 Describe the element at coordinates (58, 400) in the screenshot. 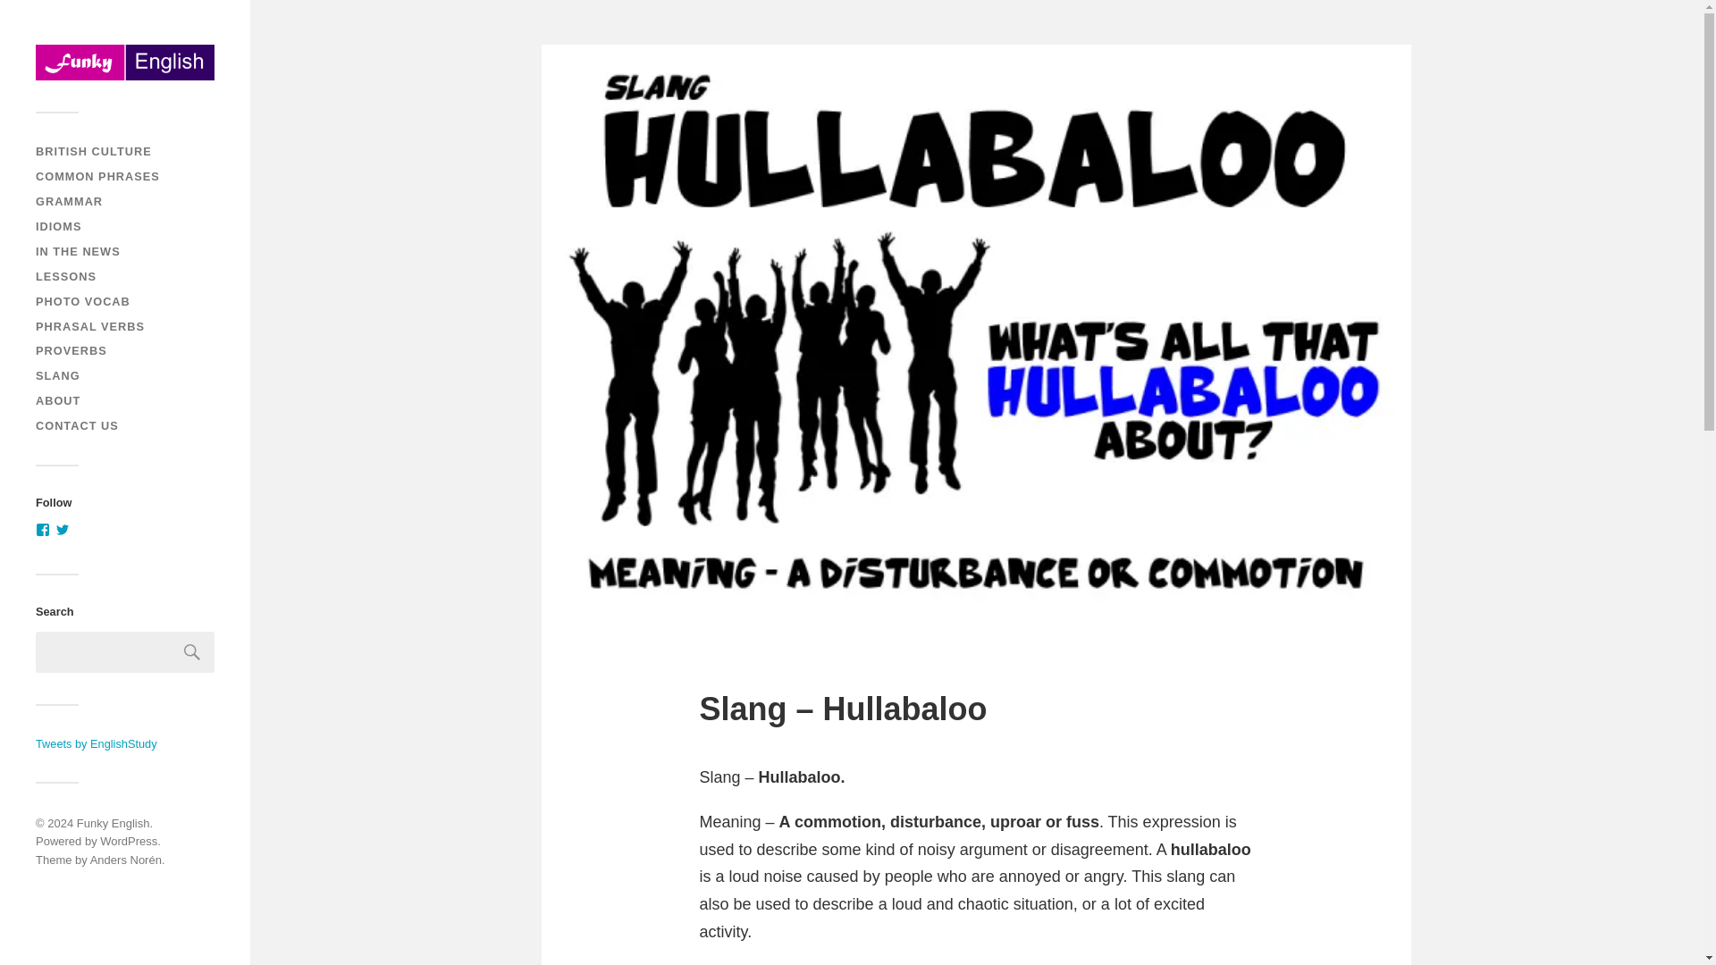

I see `ABOUT` at that location.